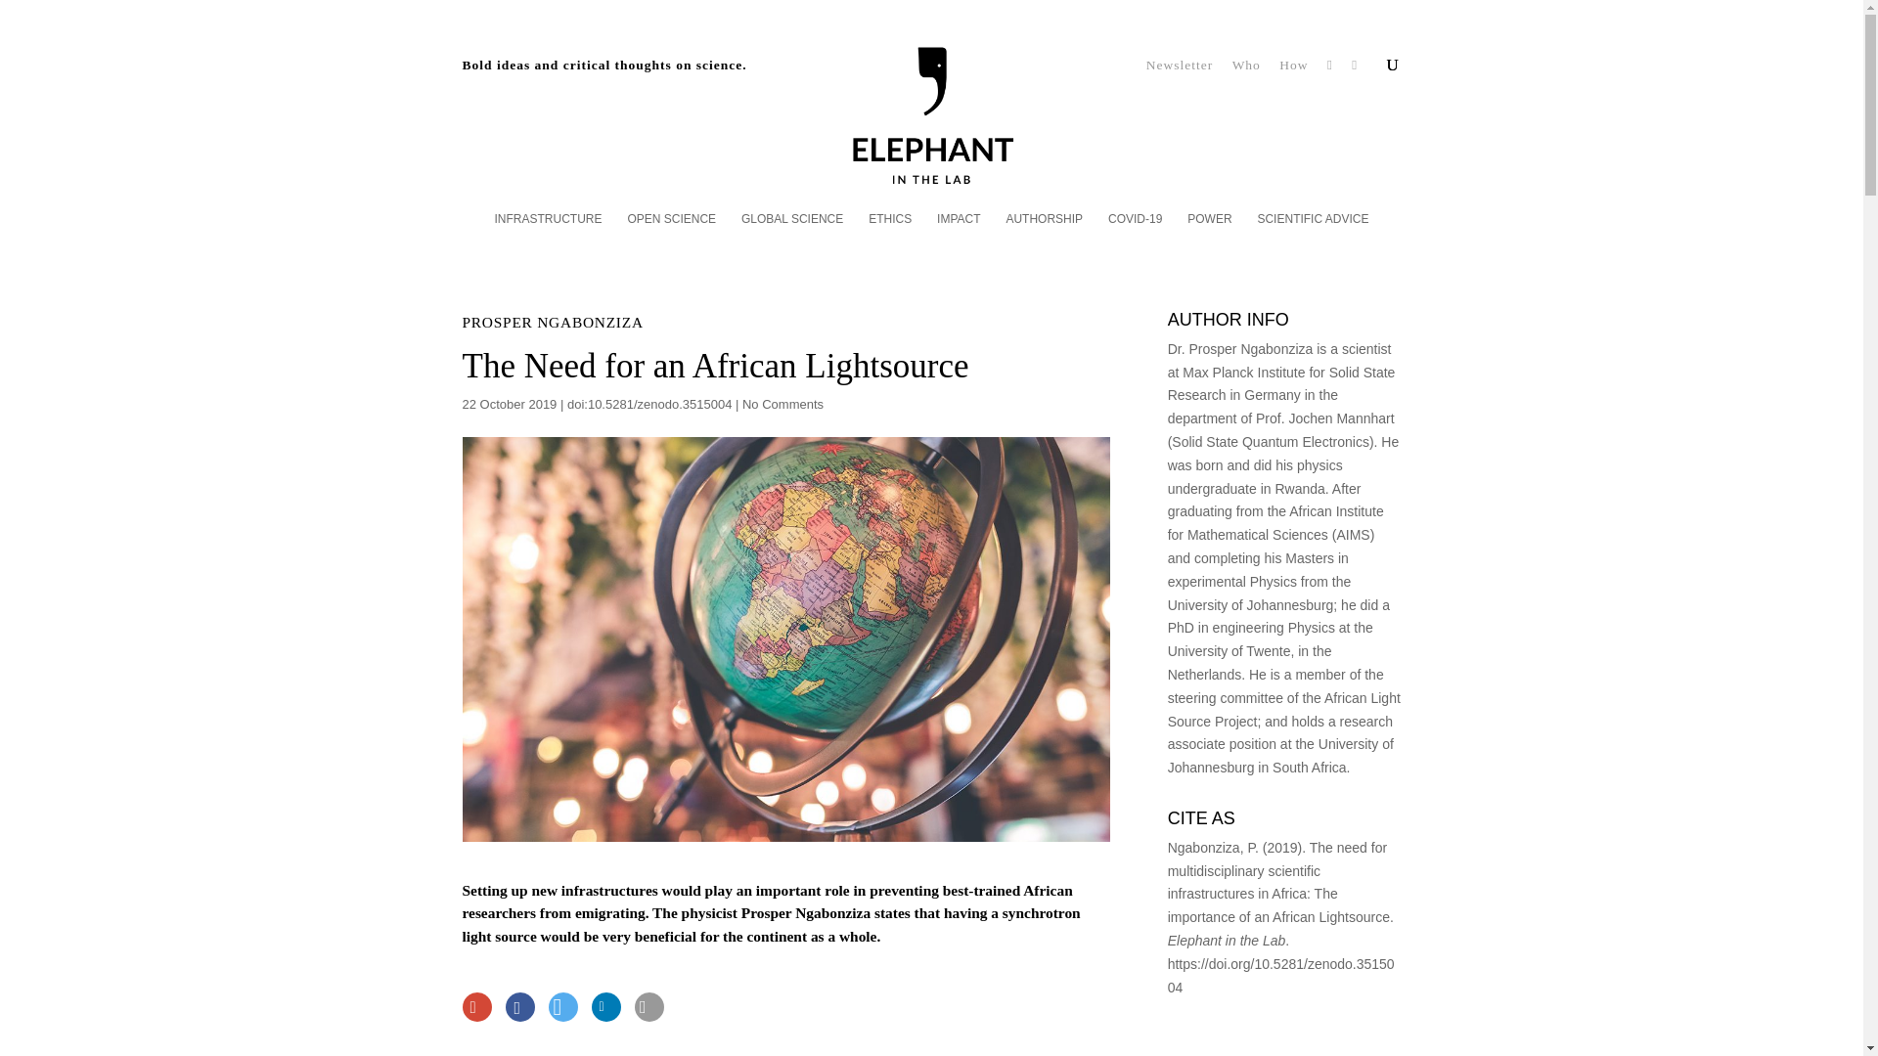  What do you see at coordinates (792, 233) in the screenshot?
I see `GLOBAL SCIENCE` at bounding box center [792, 233].